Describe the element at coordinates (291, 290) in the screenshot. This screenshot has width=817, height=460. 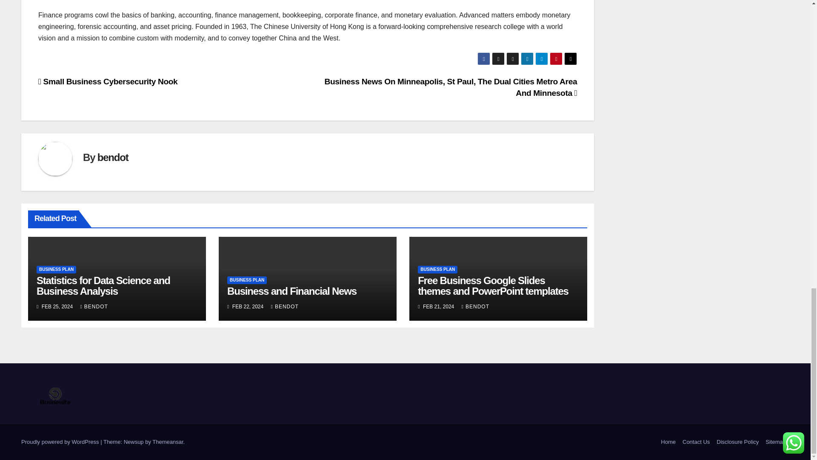
I see `Permalink to: Business and Financial News` at that location.